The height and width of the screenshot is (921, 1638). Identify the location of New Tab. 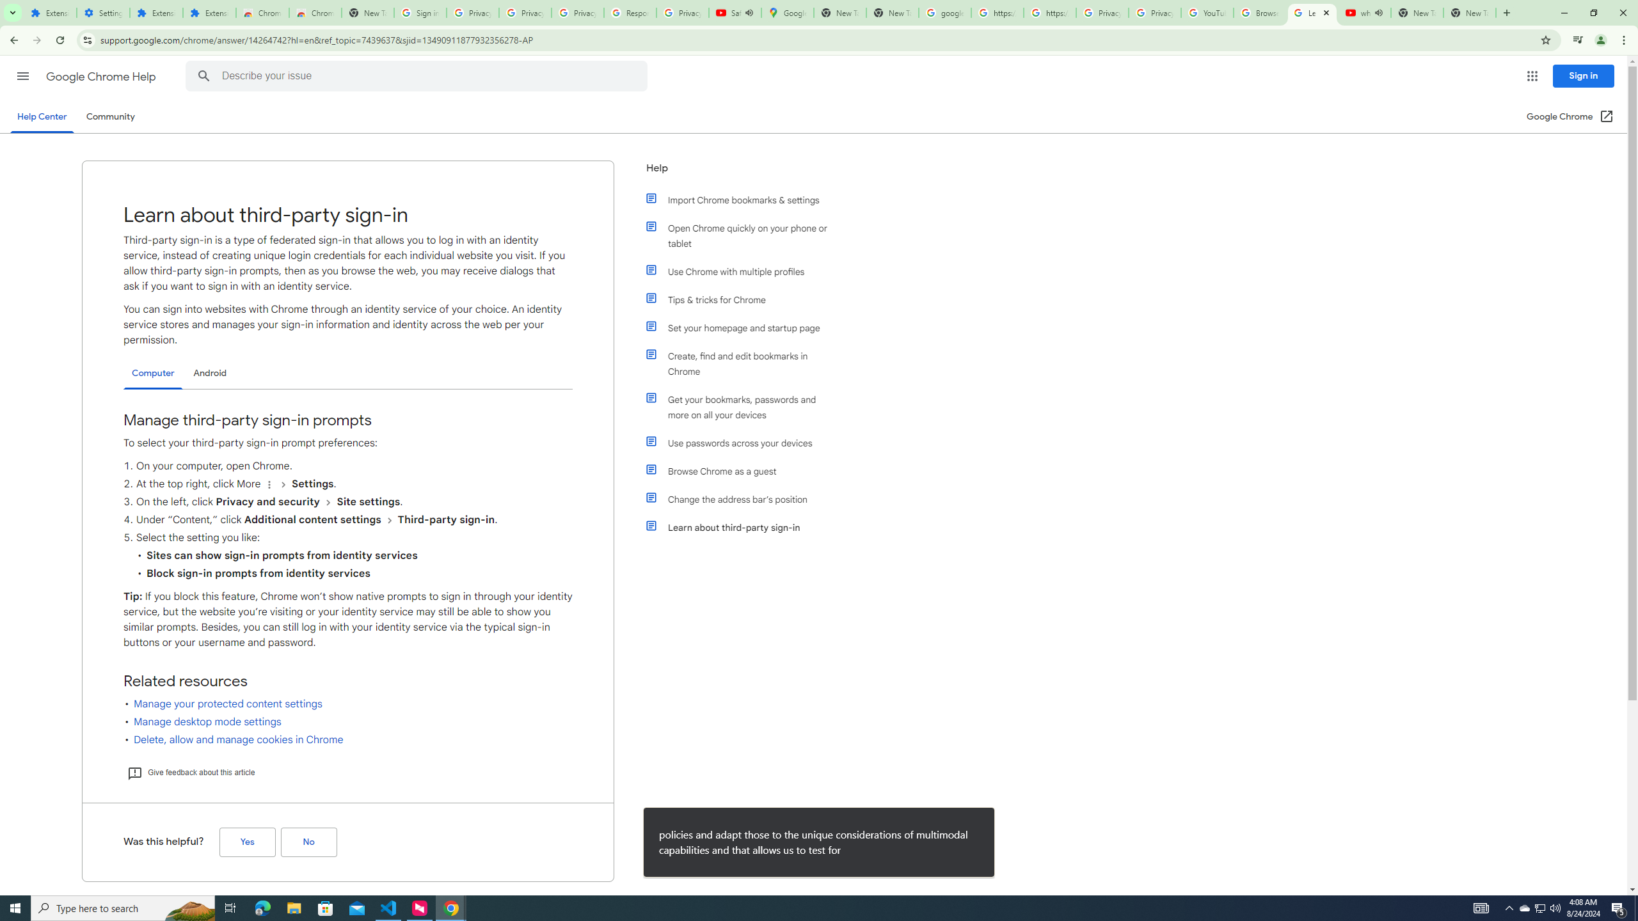
(1470, 13).